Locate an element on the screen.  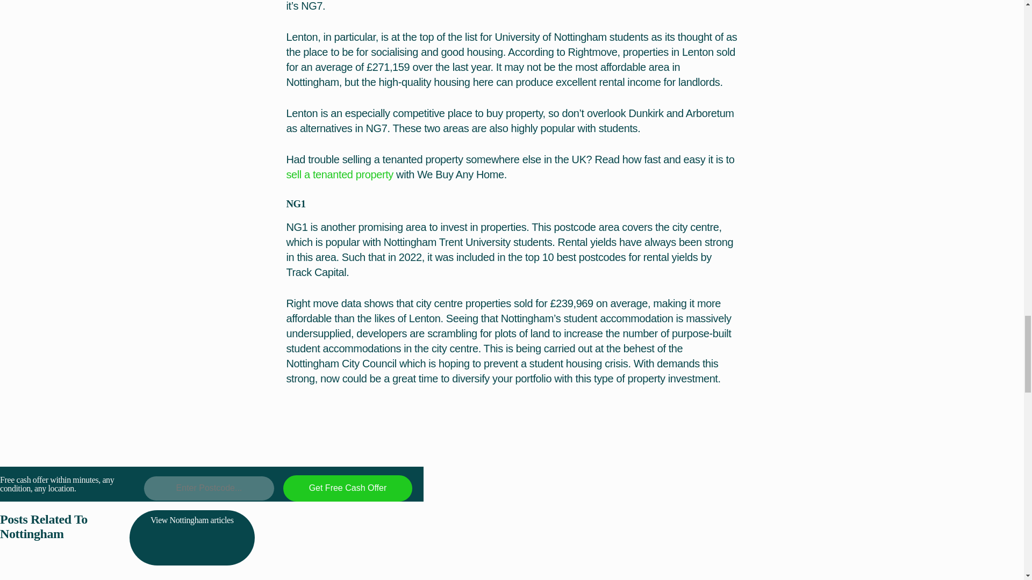
Get Free Cash Offer is located at coordinates (347, 488).